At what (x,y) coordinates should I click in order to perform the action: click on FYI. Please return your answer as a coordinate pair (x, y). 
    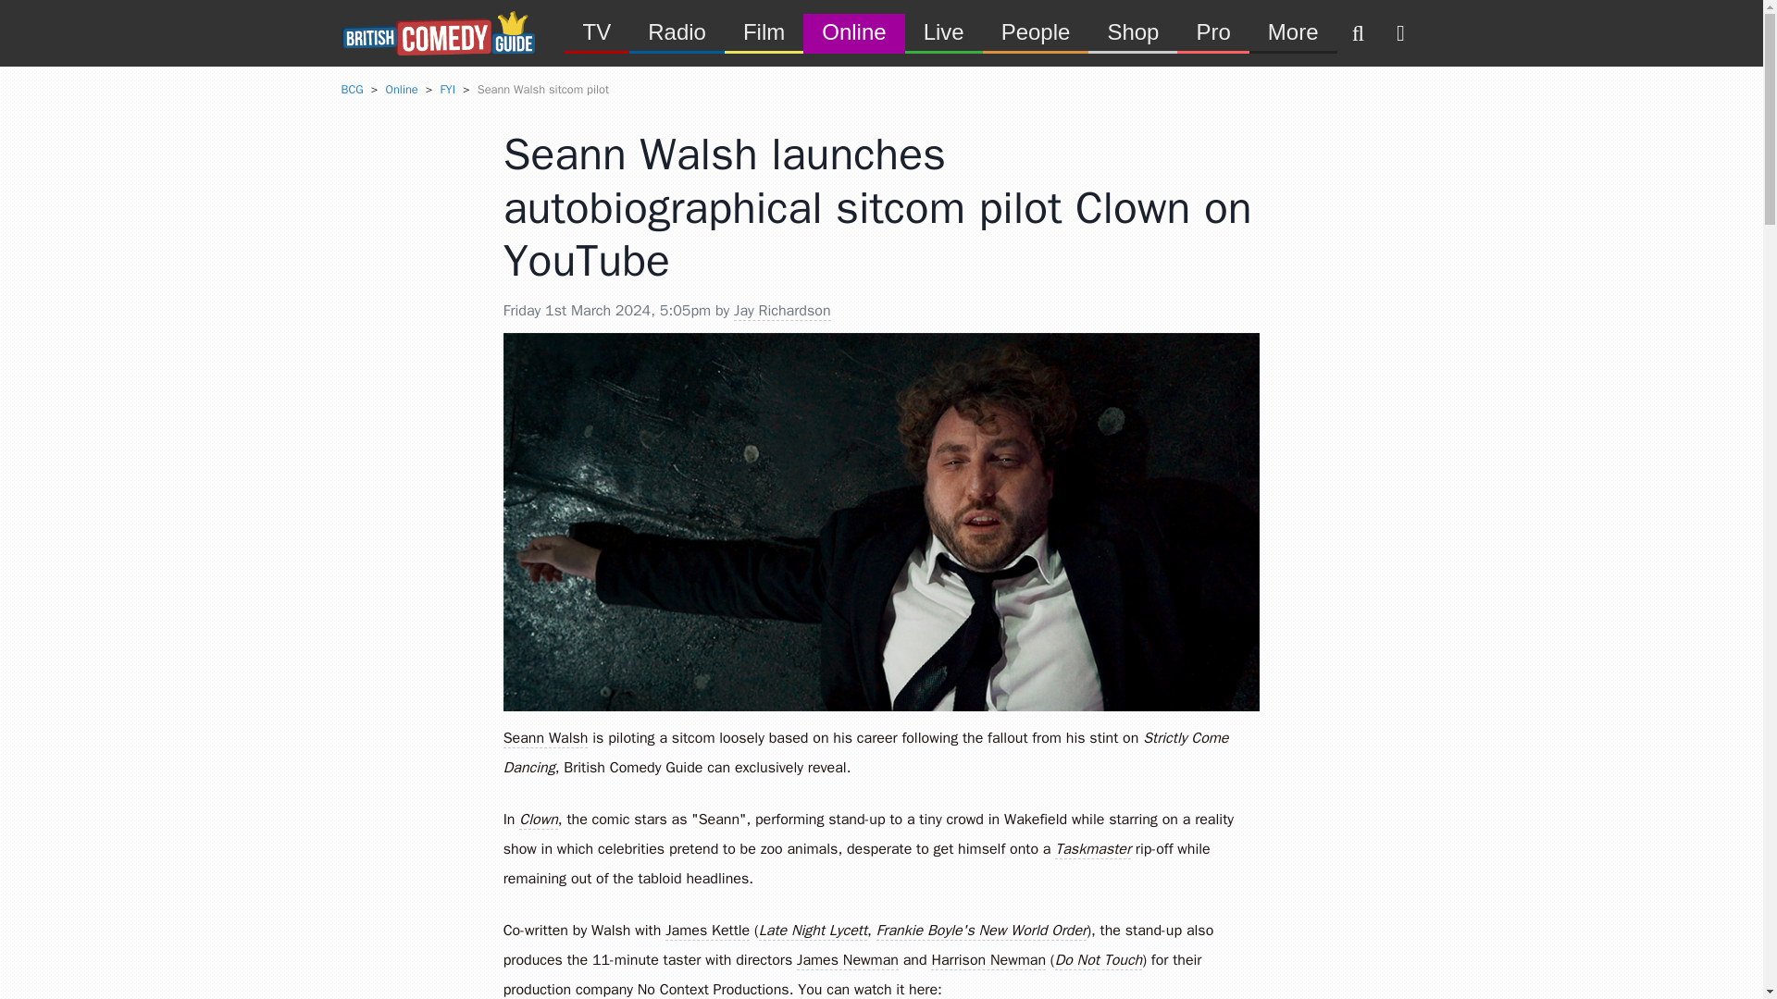
    Looking at the image, I should click on (446, 89).